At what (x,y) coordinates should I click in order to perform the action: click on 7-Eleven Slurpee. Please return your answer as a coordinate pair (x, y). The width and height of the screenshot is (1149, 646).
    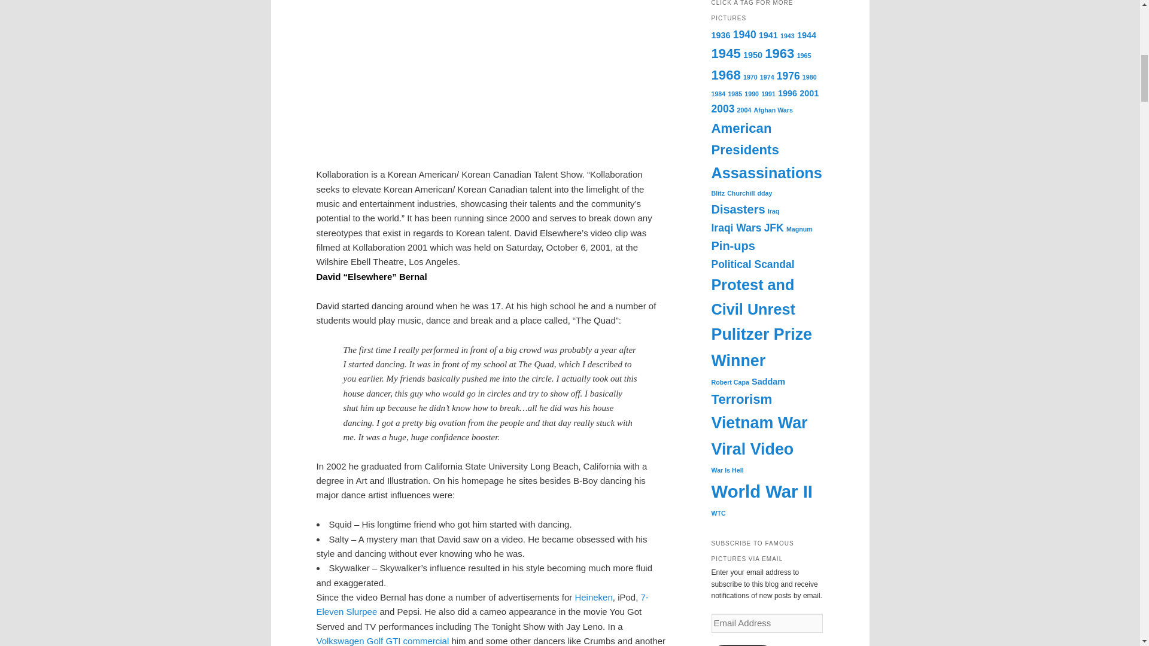
    Looking at the image, I should click on (482, 604).